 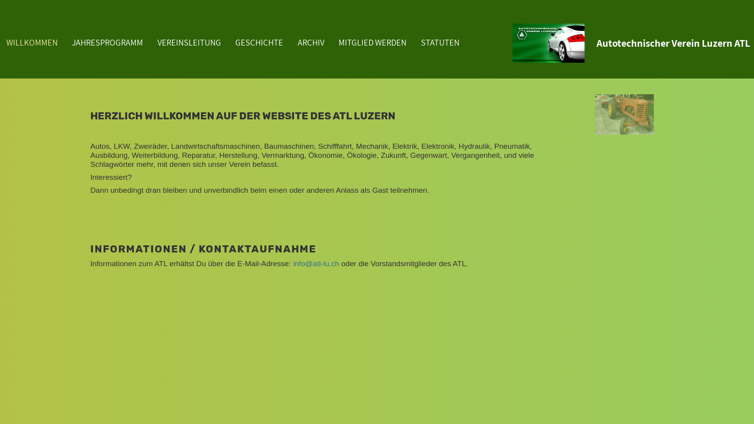 I want to click on GESCHICHTE, so click(x=259, y=42).